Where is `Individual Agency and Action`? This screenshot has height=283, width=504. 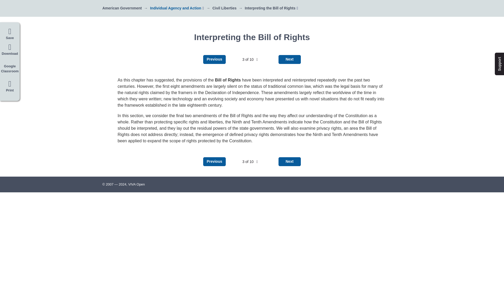 Individual Agency and Action is located at coordinates (176, 8).